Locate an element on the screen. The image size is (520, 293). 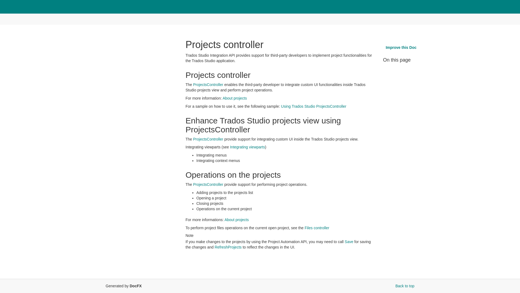
Files controller is located at coordinates (317, 228).